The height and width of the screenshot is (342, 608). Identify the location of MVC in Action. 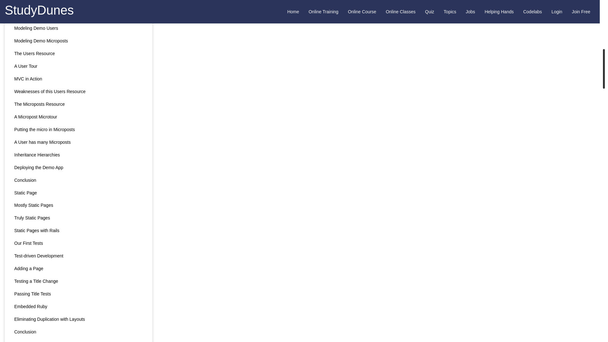
(79, 79).